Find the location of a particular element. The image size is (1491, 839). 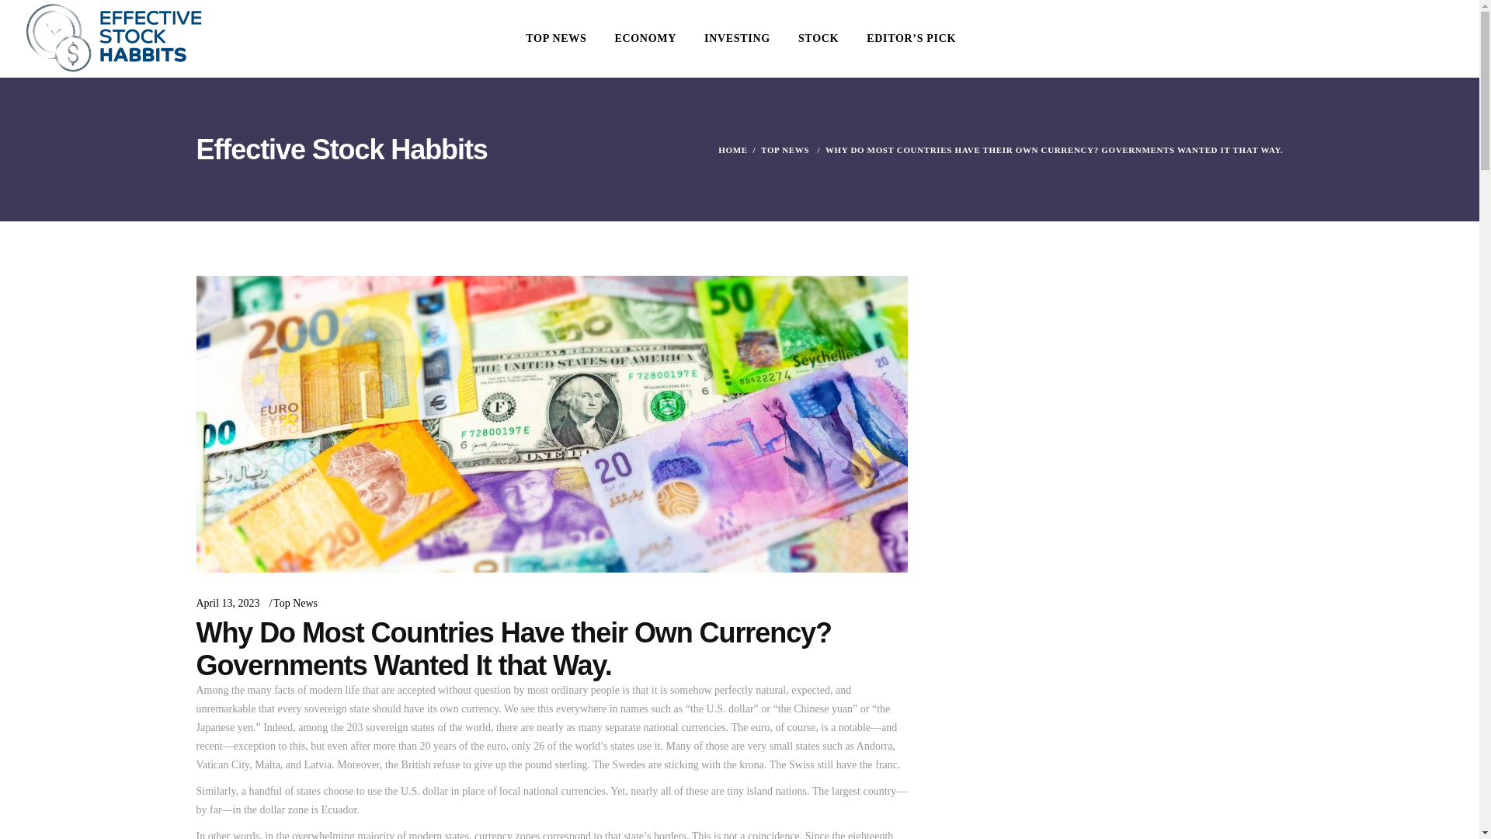

INVESTING is located at coordinates (736, 39).